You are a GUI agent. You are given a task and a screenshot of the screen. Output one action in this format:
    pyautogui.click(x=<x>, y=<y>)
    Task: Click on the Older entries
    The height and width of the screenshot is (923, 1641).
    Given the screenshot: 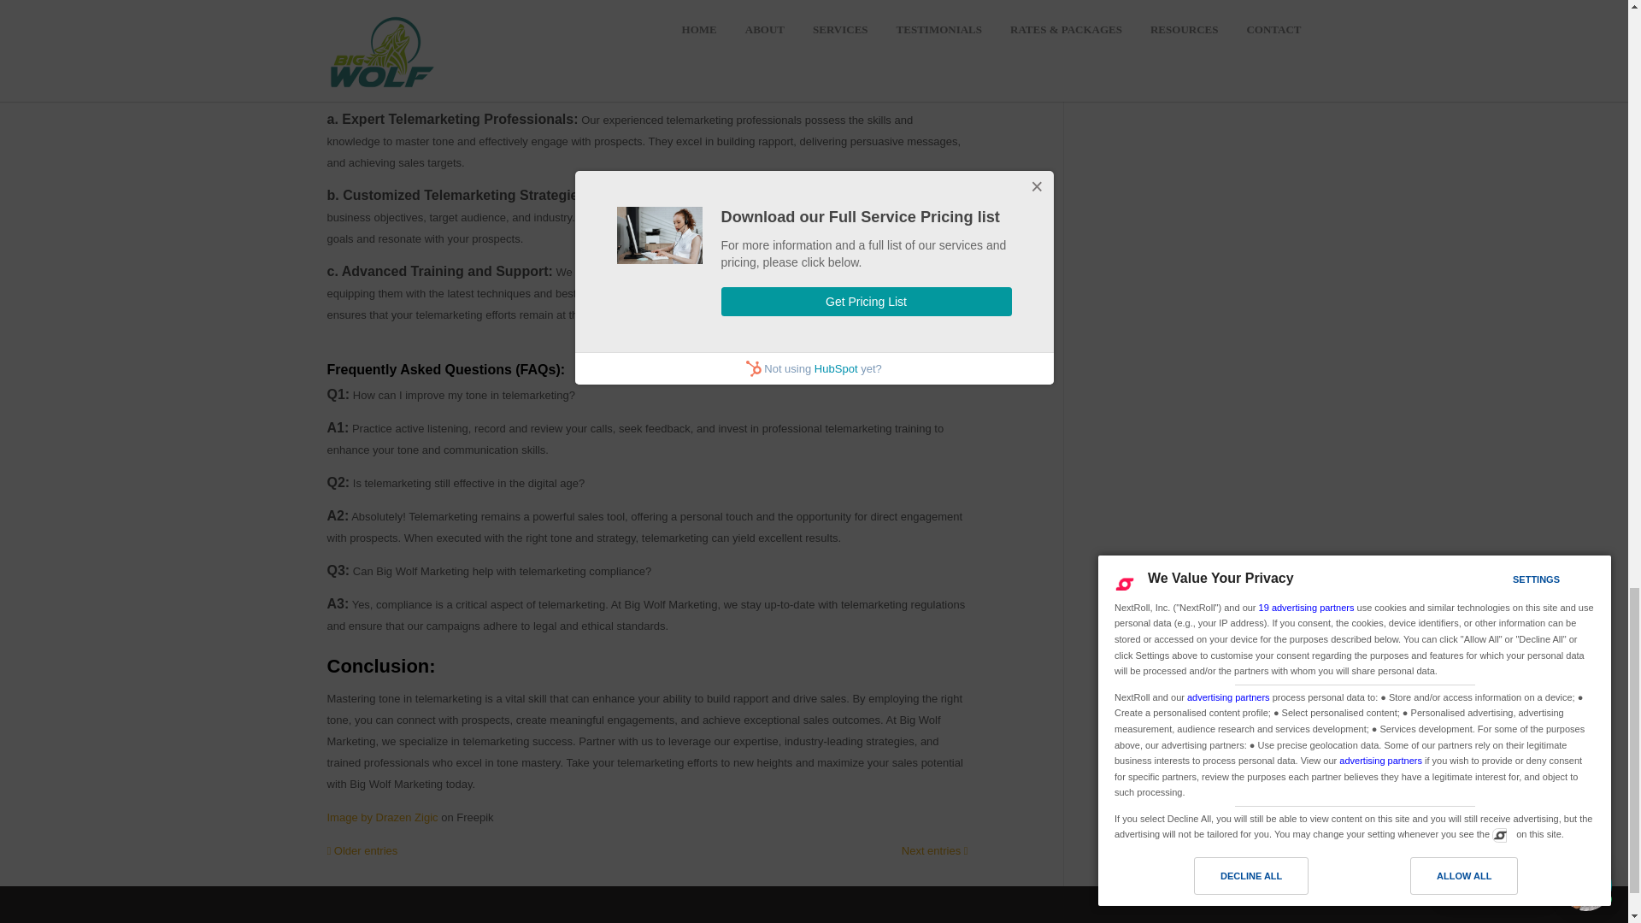 What is the action you would take?
    pyautogui.click(x=362, y=851)
    